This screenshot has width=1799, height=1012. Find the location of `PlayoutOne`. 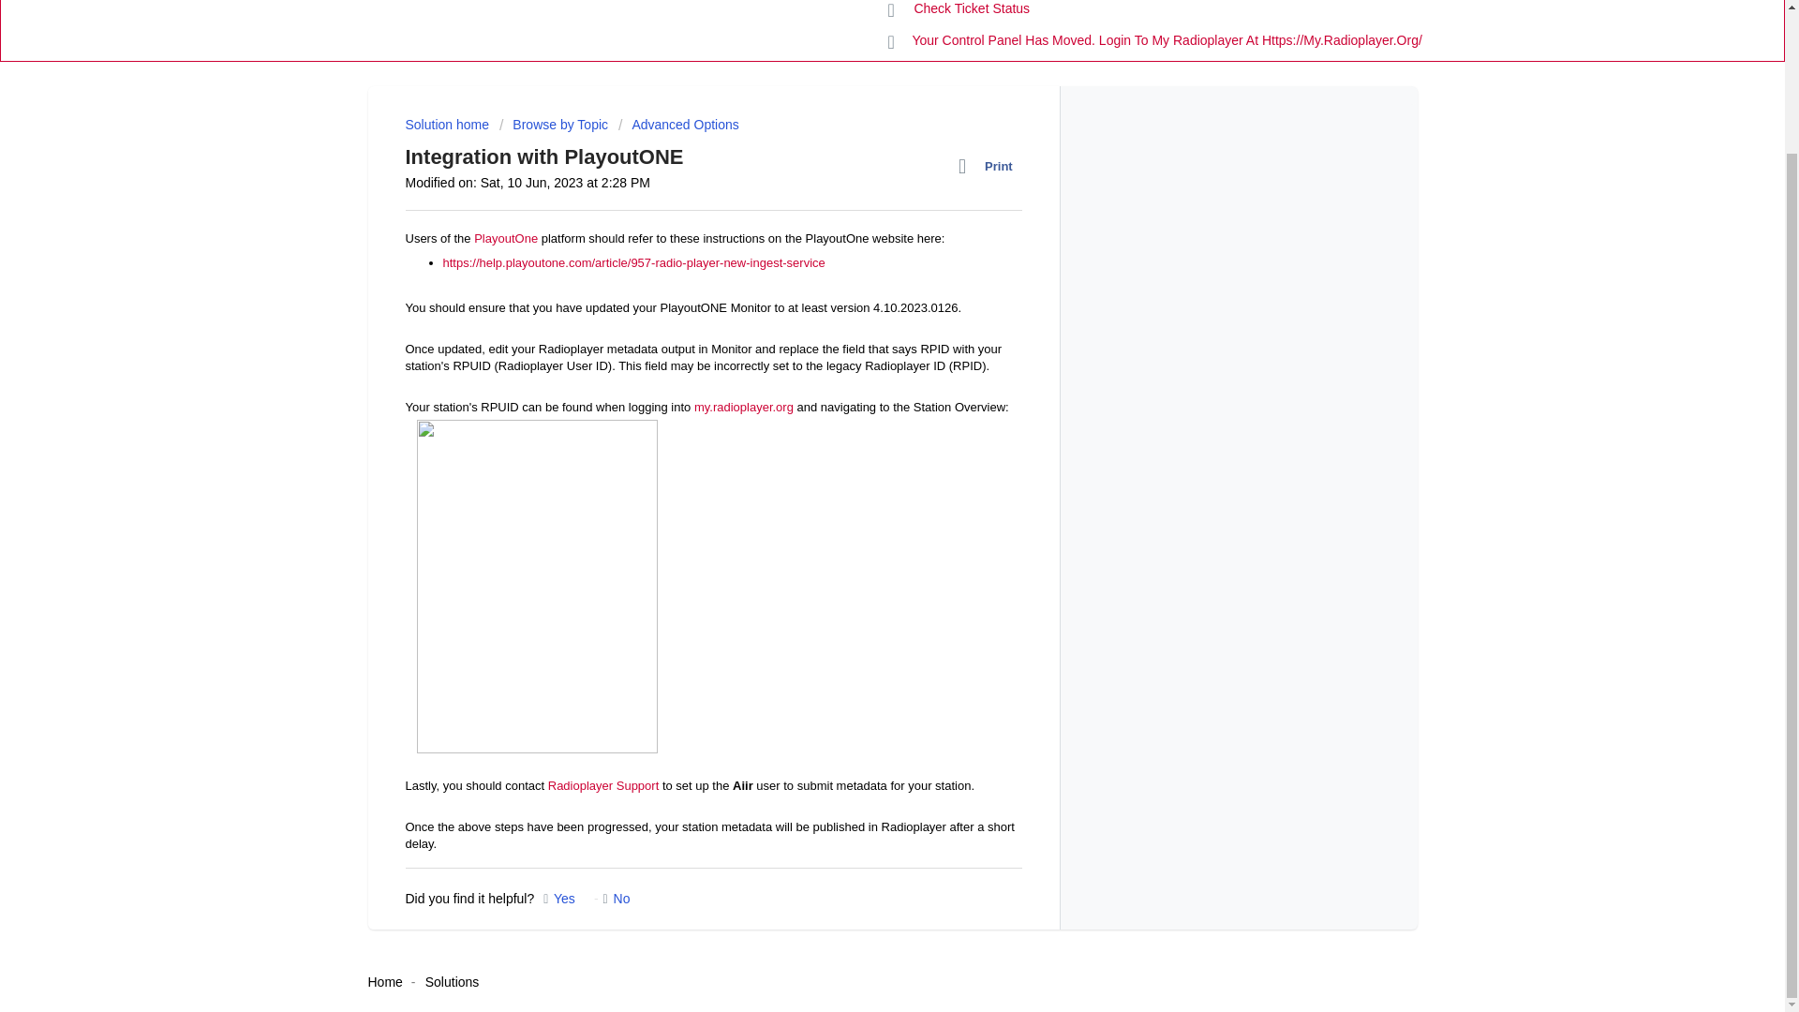

PlayoutOne is located at coordinates (506, 238).